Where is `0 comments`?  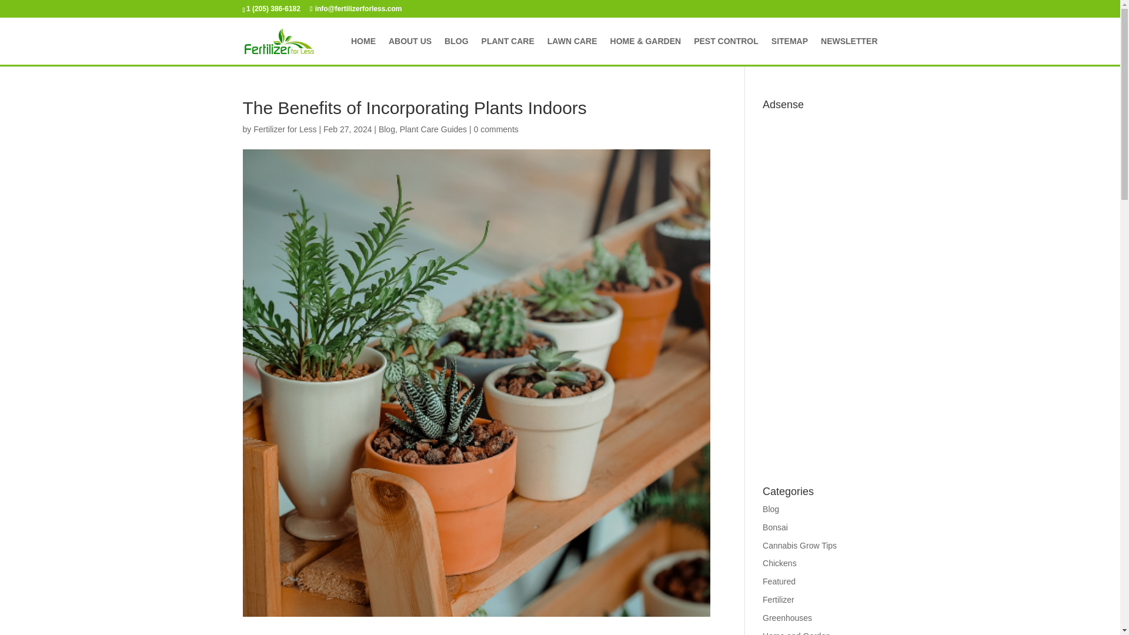
0 comments is located at coordinates (496, 129).